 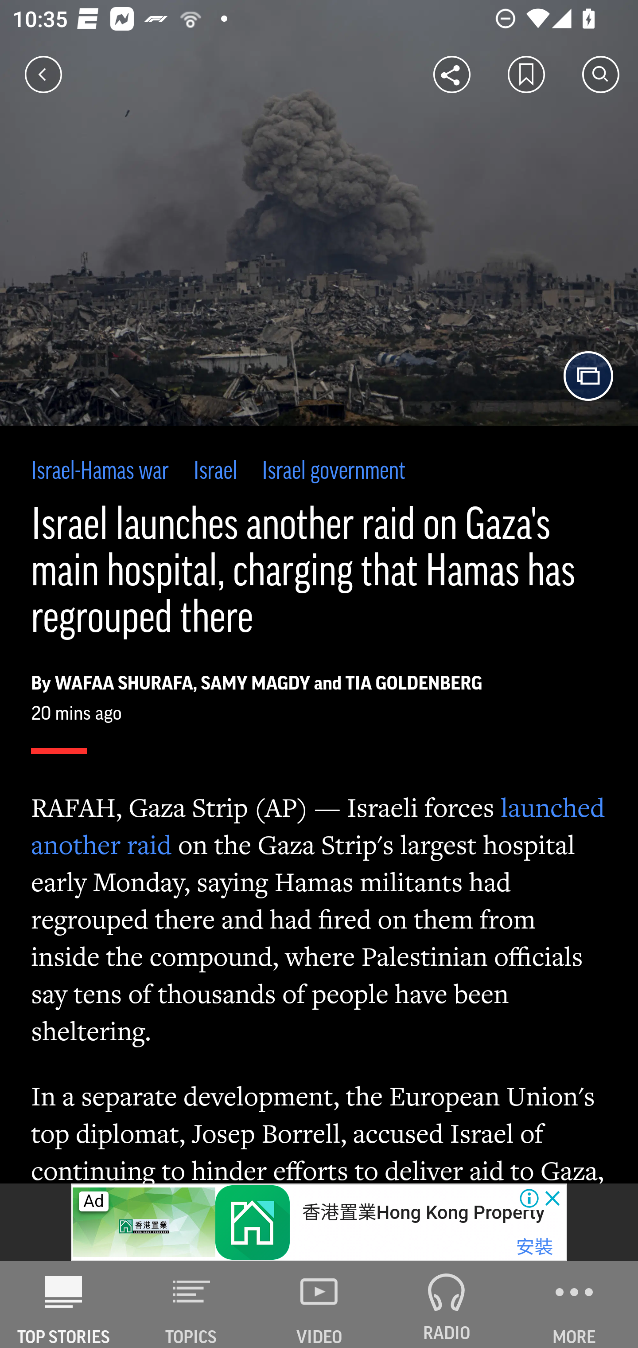 I want to click on 香港置業Hong Kong Property, so click(x=423, y=1212).